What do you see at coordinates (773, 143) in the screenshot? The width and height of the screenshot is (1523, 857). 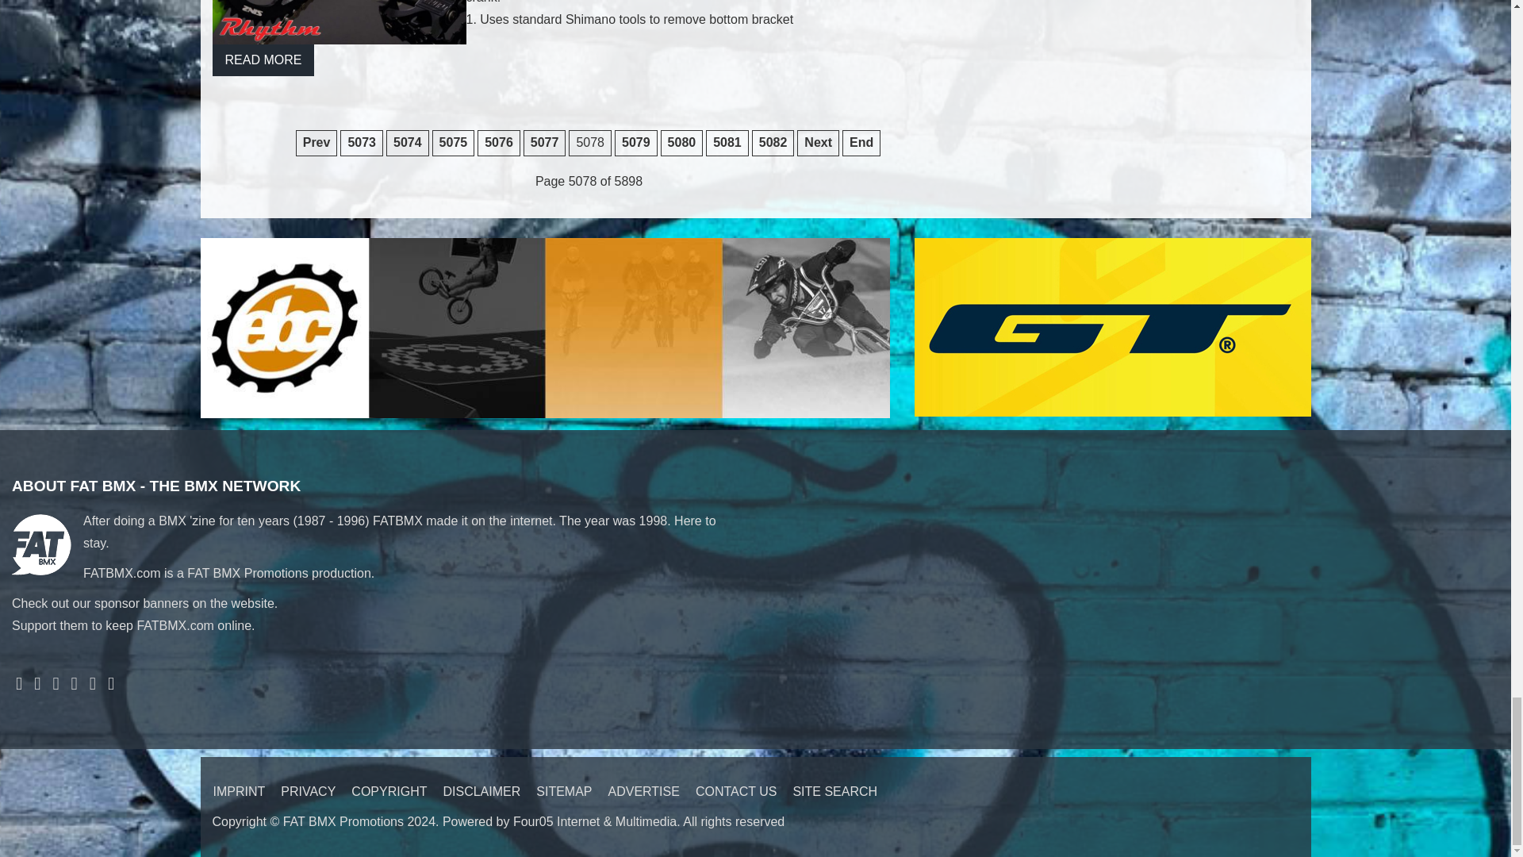 I see `5082` at bounding box center [773, 143].